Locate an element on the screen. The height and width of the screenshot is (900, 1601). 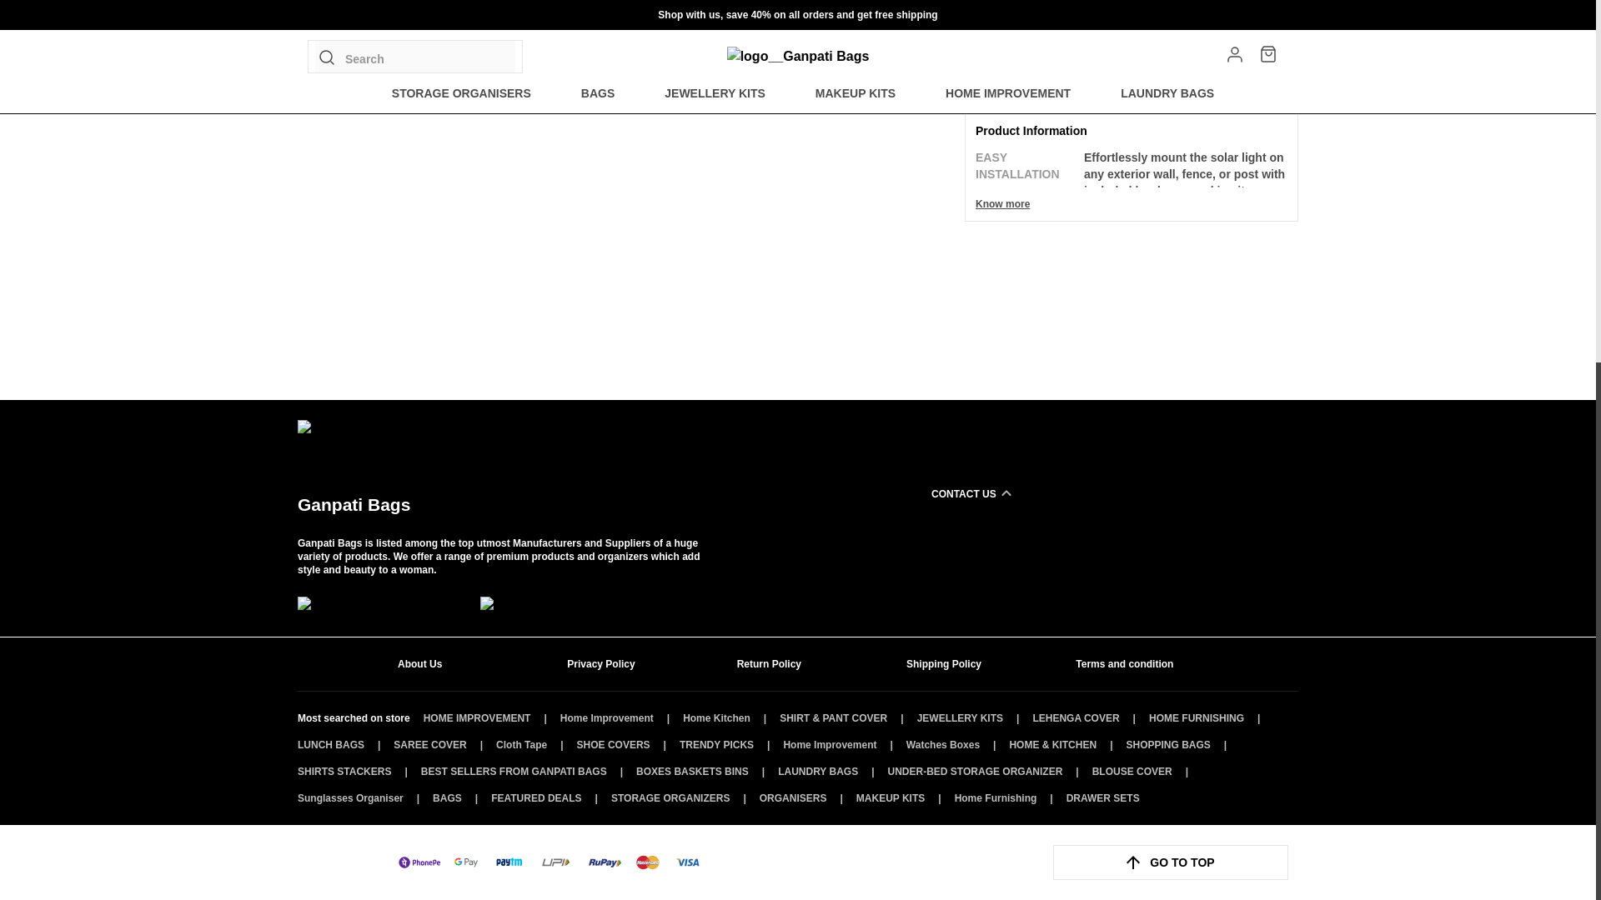
HOME IMPROVEMENT is located at coordinates (477, 718).